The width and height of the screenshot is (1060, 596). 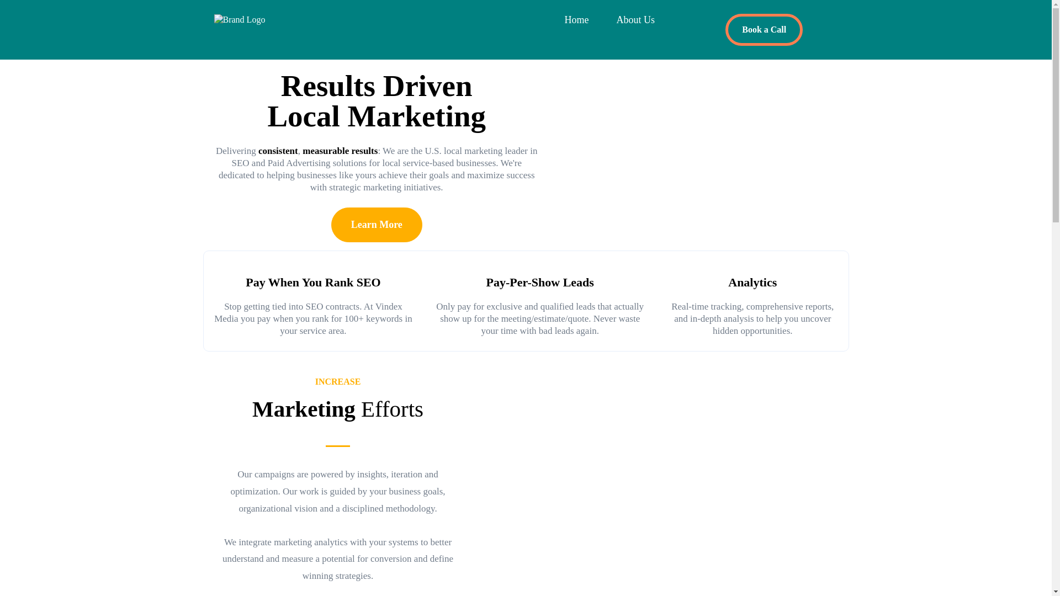 What do you see at coordinates (764, 30) in the screenshot?
I see `Book a Call` at bounding box center [764, 30].